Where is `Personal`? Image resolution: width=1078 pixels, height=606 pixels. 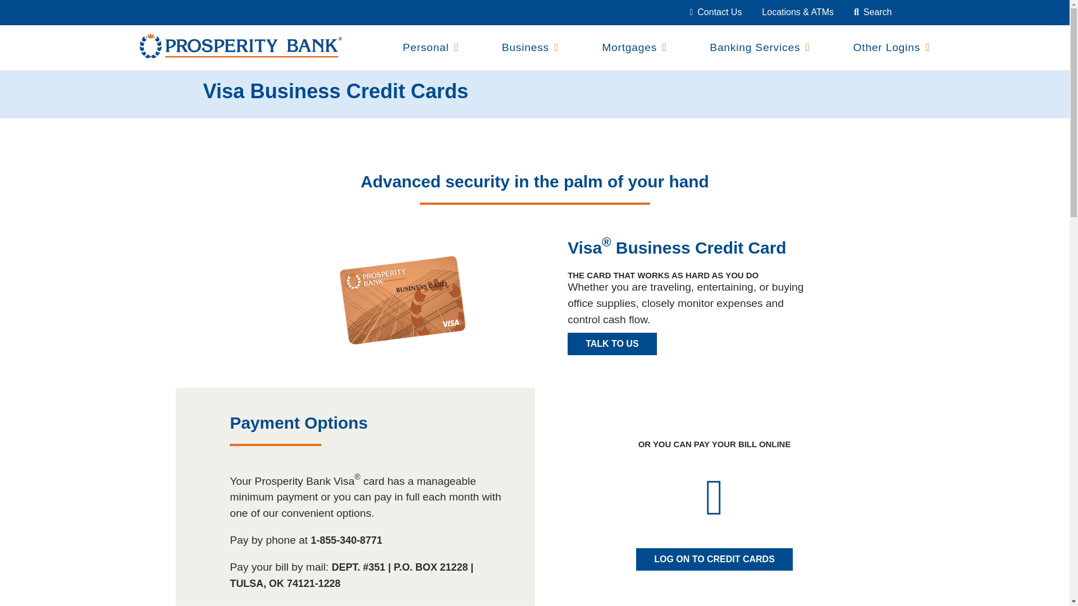
Personal is located at coordinates (425, 47).